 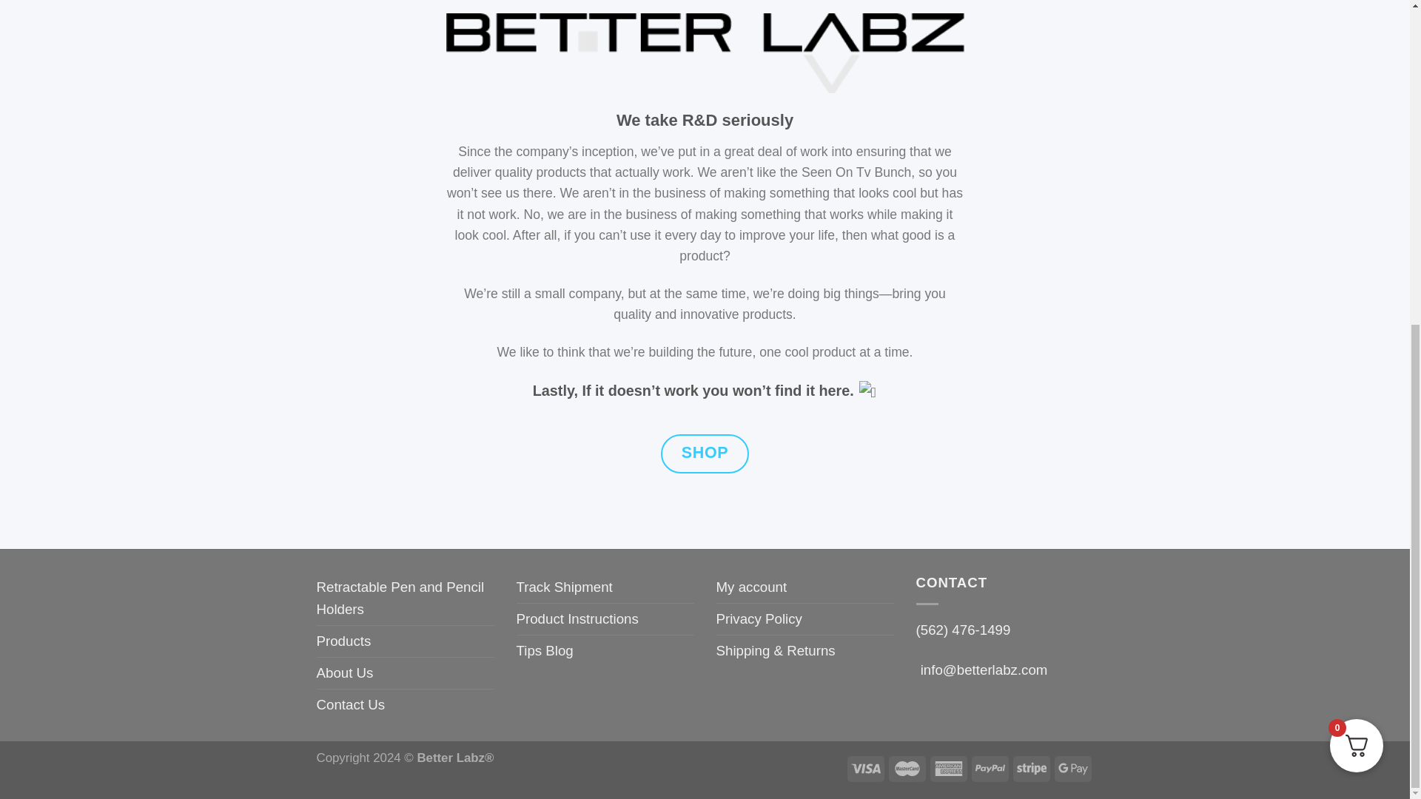 What do you see at coordinates (406, 598) in the screenshot?
I see `Retractable Pen and Pencil Holders` at bounding box center [406, 598].